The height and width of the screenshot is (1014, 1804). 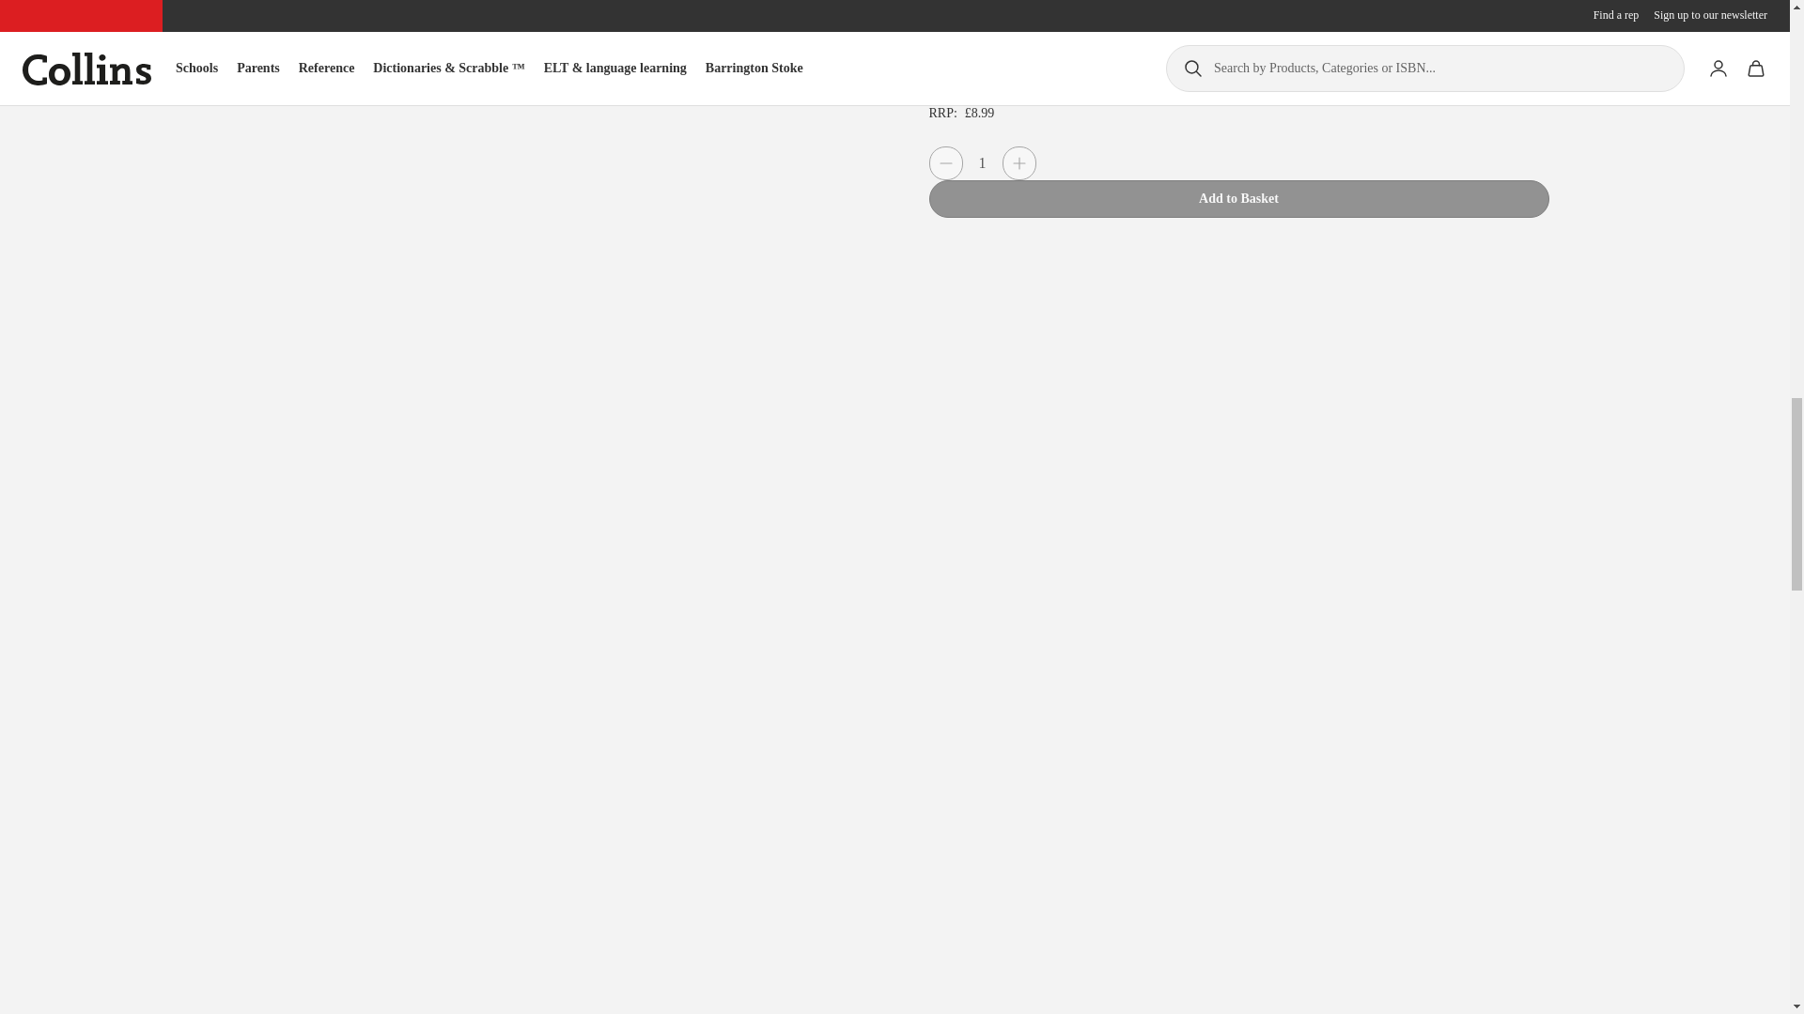 What do you see at coordinates (1238, 199) in the screenshot?
I see `Add to Basket` at bounding box center [1238, 199].